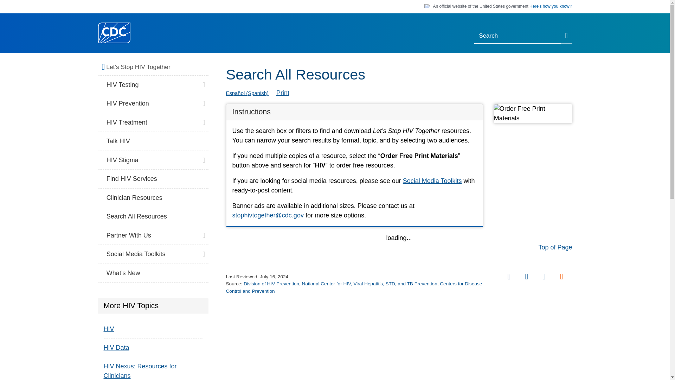  I want to click on HIV Treatment, so click(153, 122).